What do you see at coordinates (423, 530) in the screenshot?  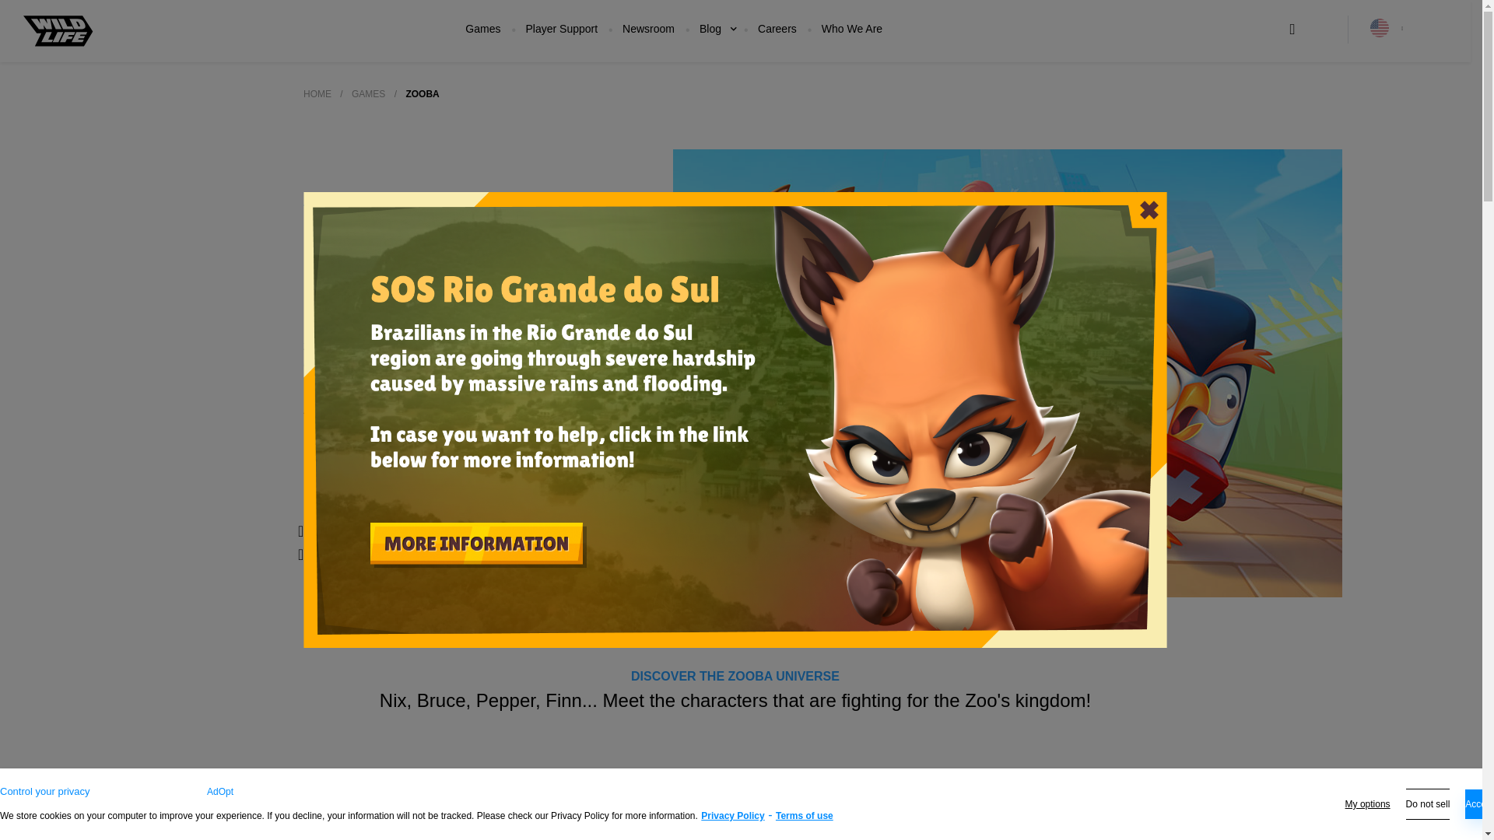 I see `Twitter` at bounding box center [423, 530].